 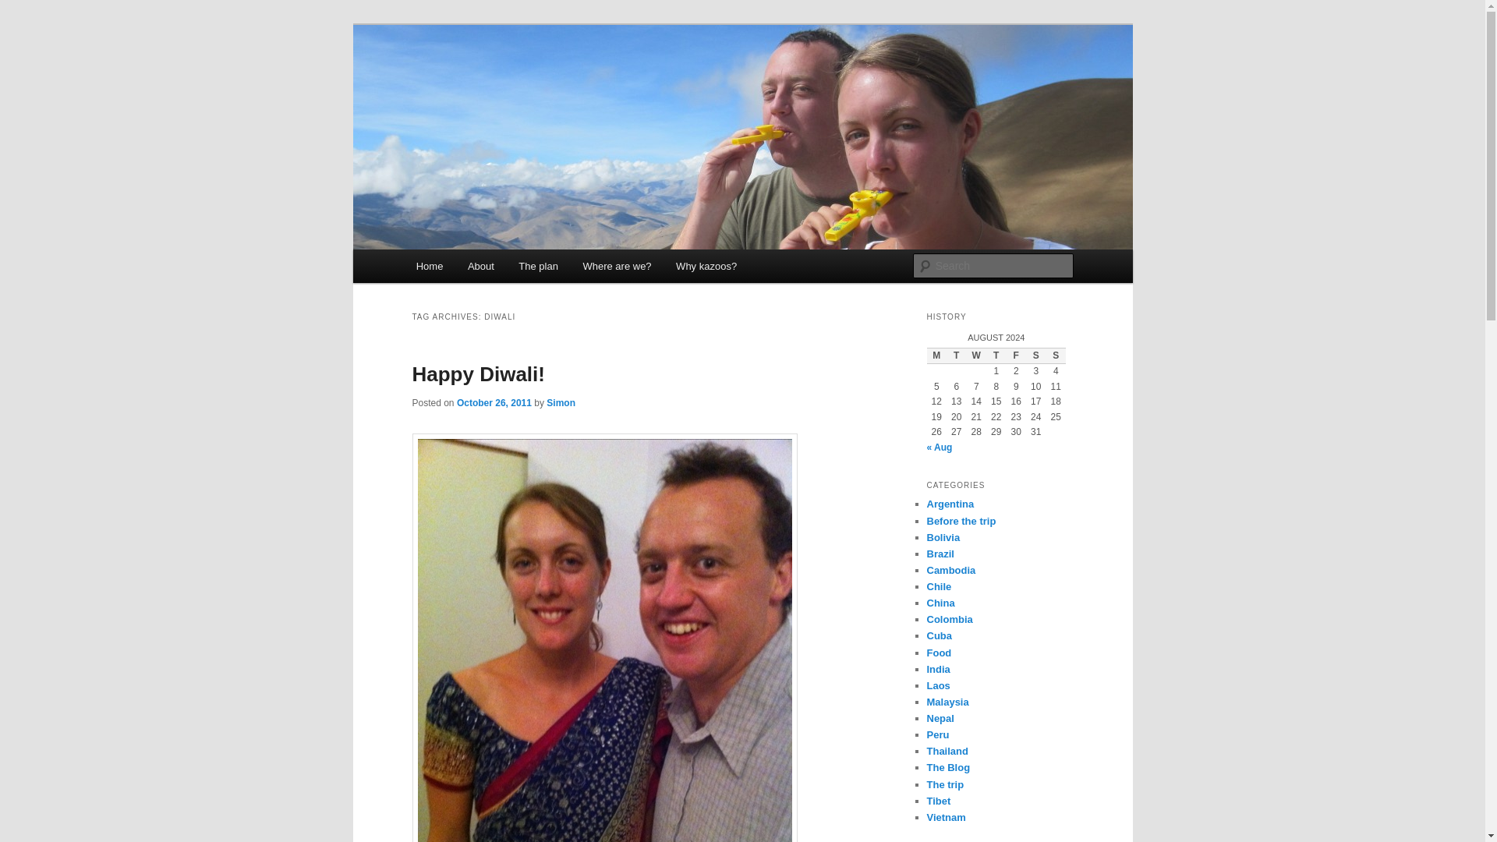 I want to click on Brazil, so click(x=940, y=554).